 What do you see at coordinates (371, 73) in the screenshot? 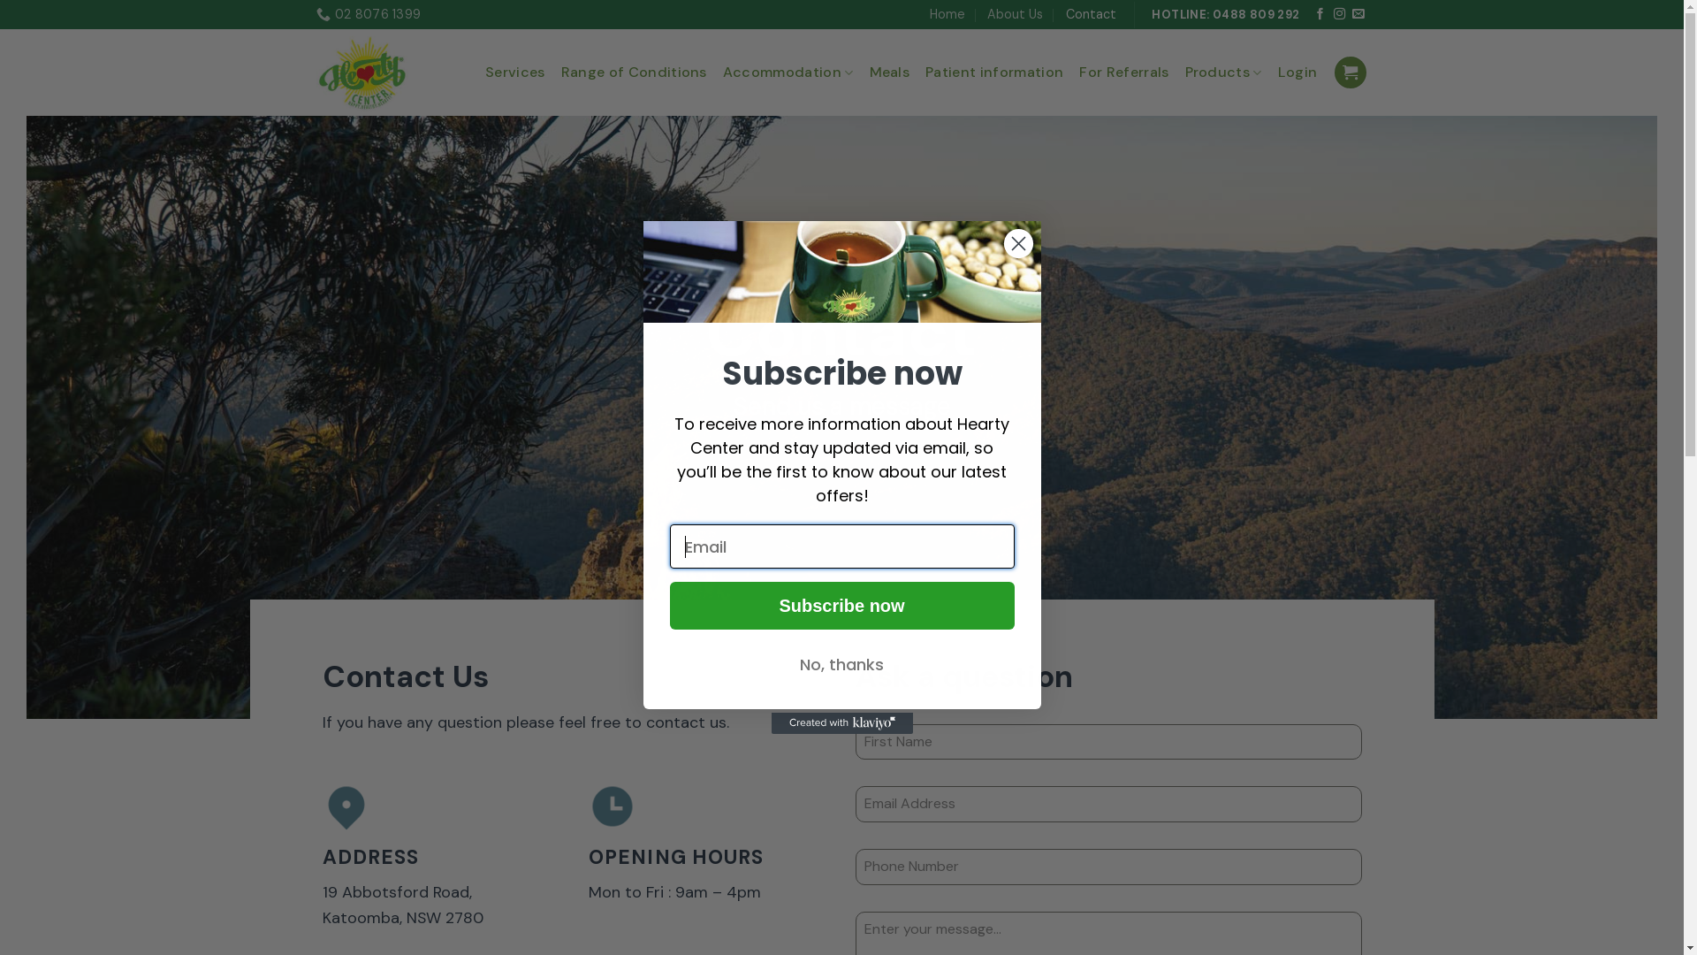
I see `Cancer Retreat Center - Just another WordPress site` at bounding box center [371, 73].